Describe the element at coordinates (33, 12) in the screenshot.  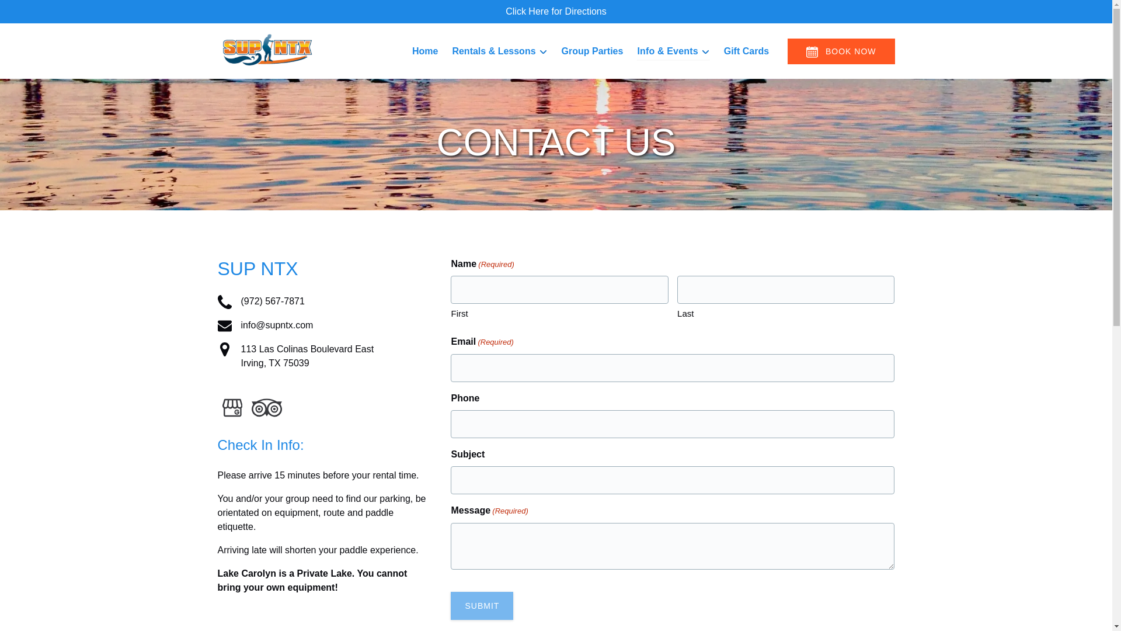
I see `Visit our Google My Business Profile` at that location.